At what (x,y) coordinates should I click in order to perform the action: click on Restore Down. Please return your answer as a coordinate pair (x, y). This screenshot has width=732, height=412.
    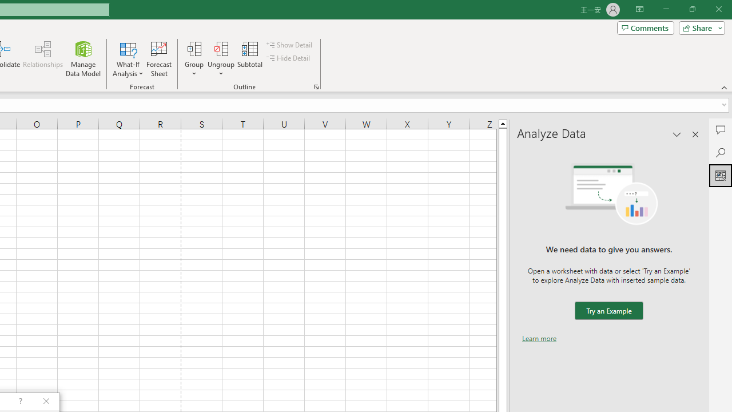
    Looking at the image, I should click on (692, 9).